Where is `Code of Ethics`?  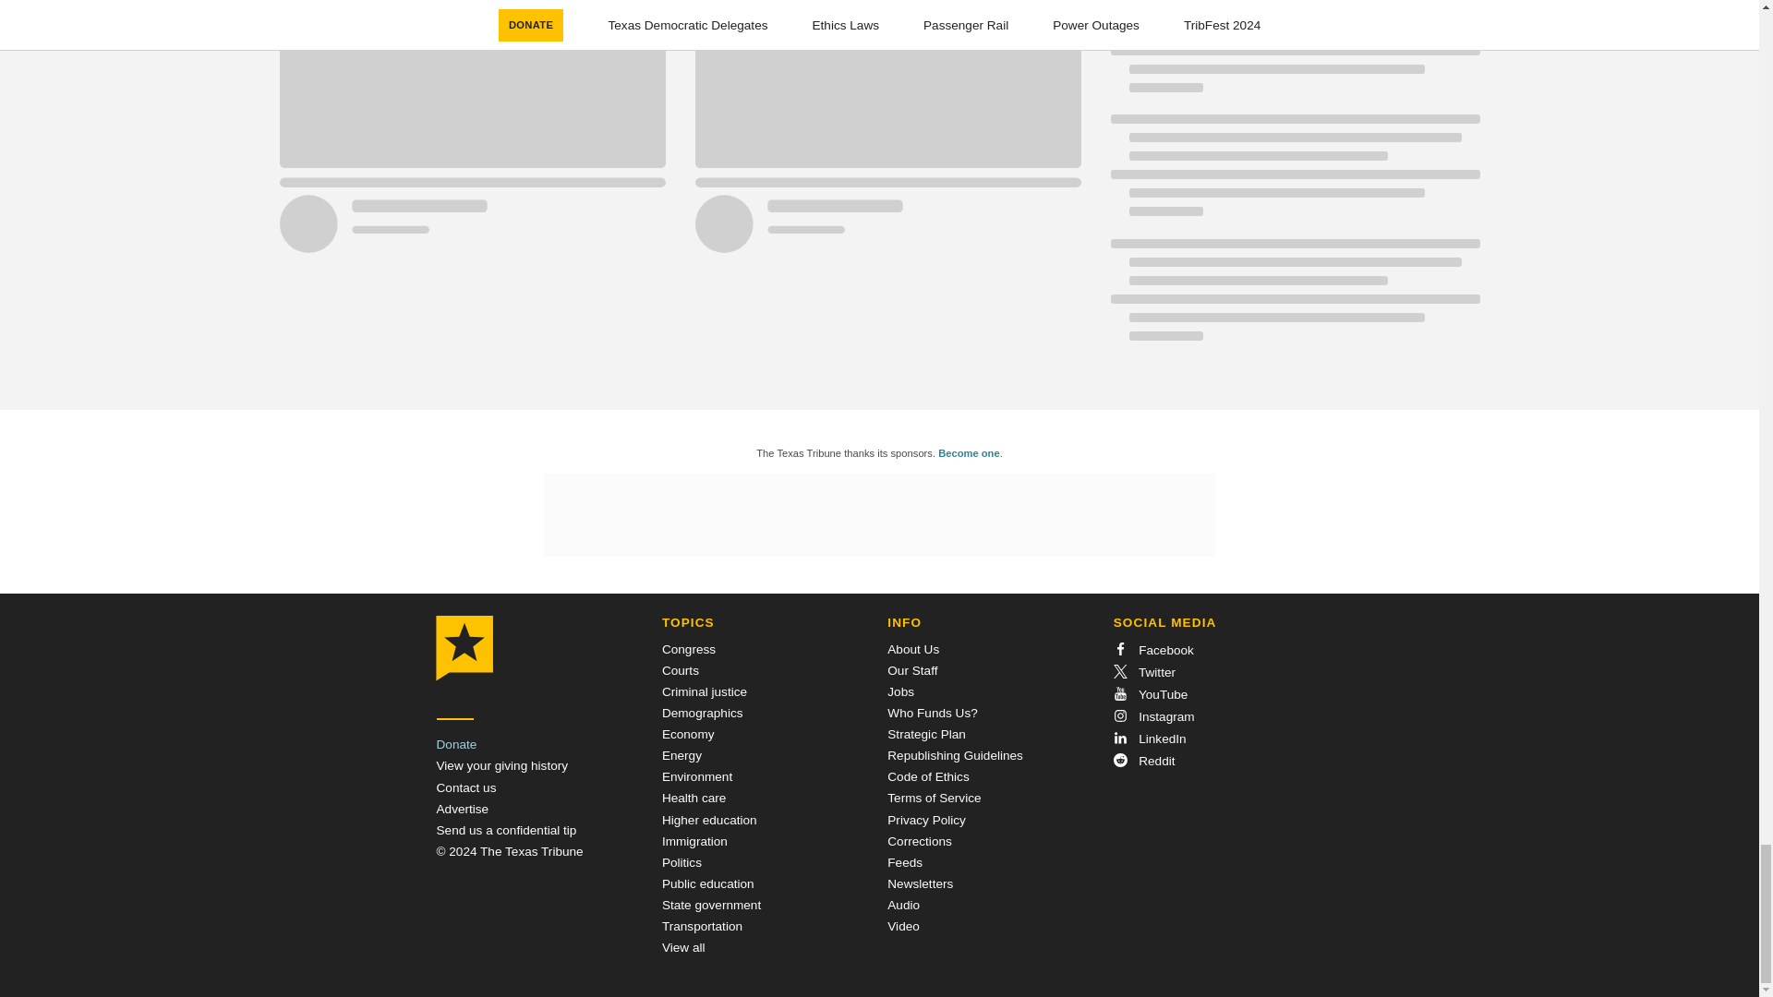 Code of Ethics is located at coordinates (927, 775).